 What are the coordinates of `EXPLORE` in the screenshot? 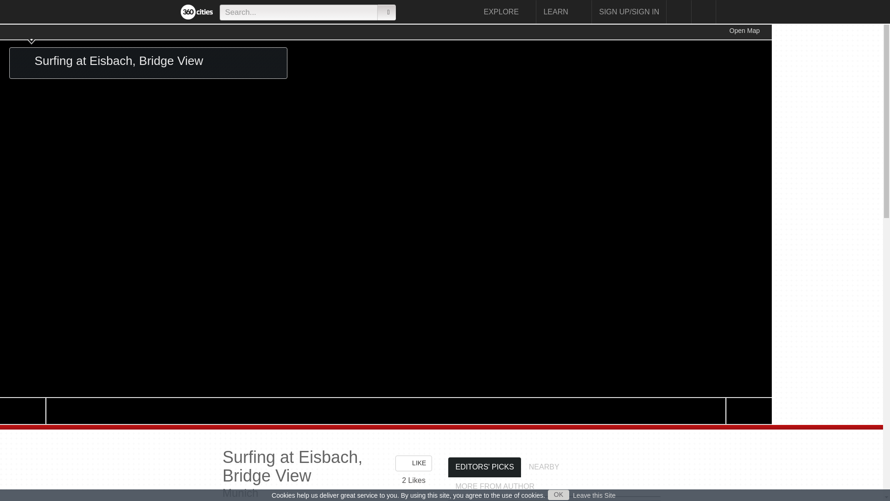 It's located at (506, 12).